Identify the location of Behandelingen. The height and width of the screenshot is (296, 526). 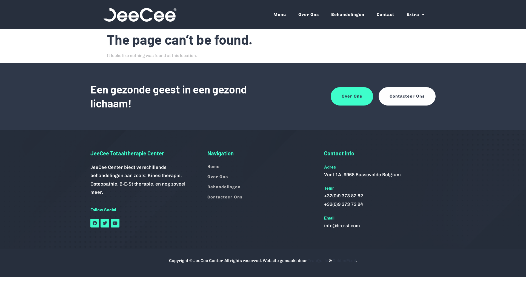
(263, 187).